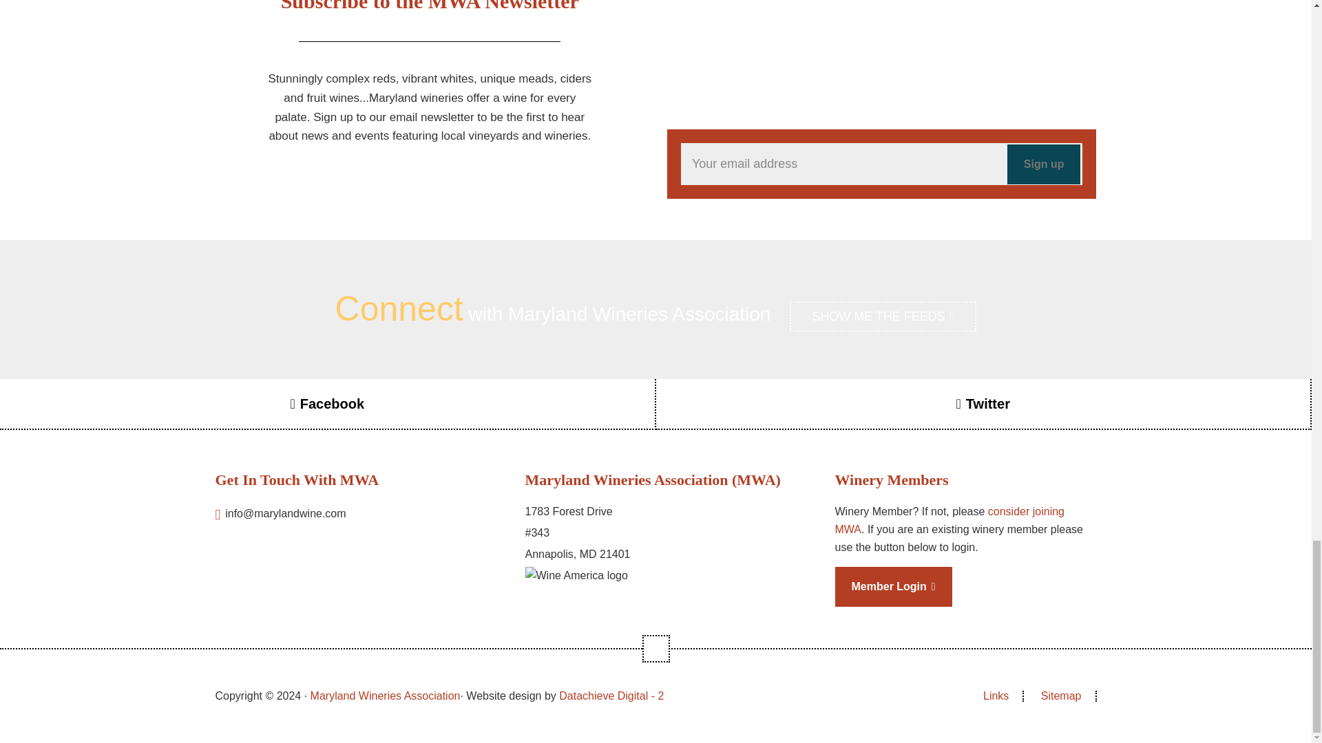  What do you see at coordinates (386, 696) in the screenshot?
I see `Maryland Wineries Association` at bounding box center [386, 696].